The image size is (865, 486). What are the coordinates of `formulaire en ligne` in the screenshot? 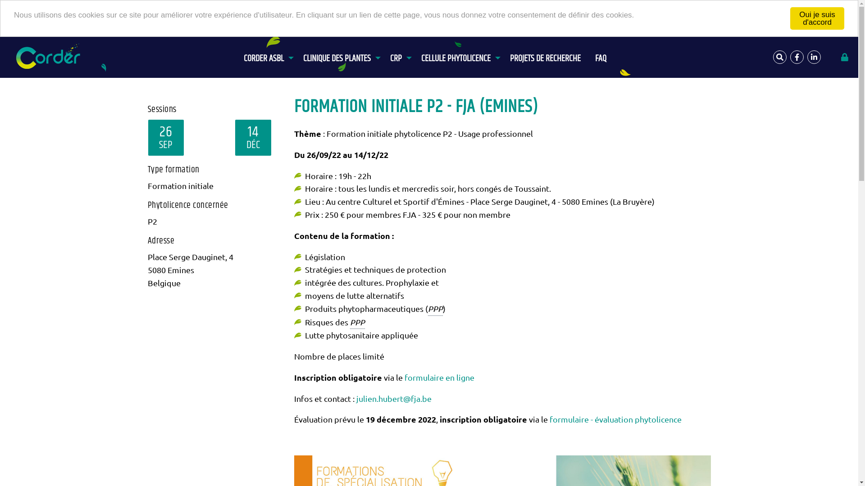 It's located at (440, 377).